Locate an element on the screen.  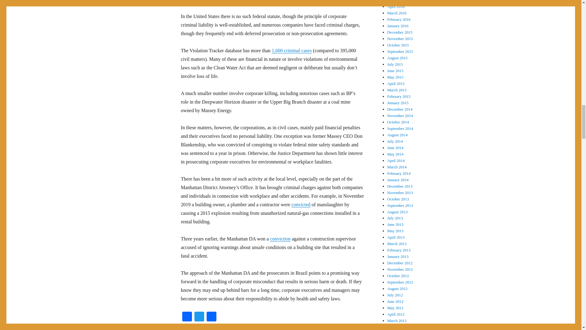
conviction is located at coordinates (280, 239).